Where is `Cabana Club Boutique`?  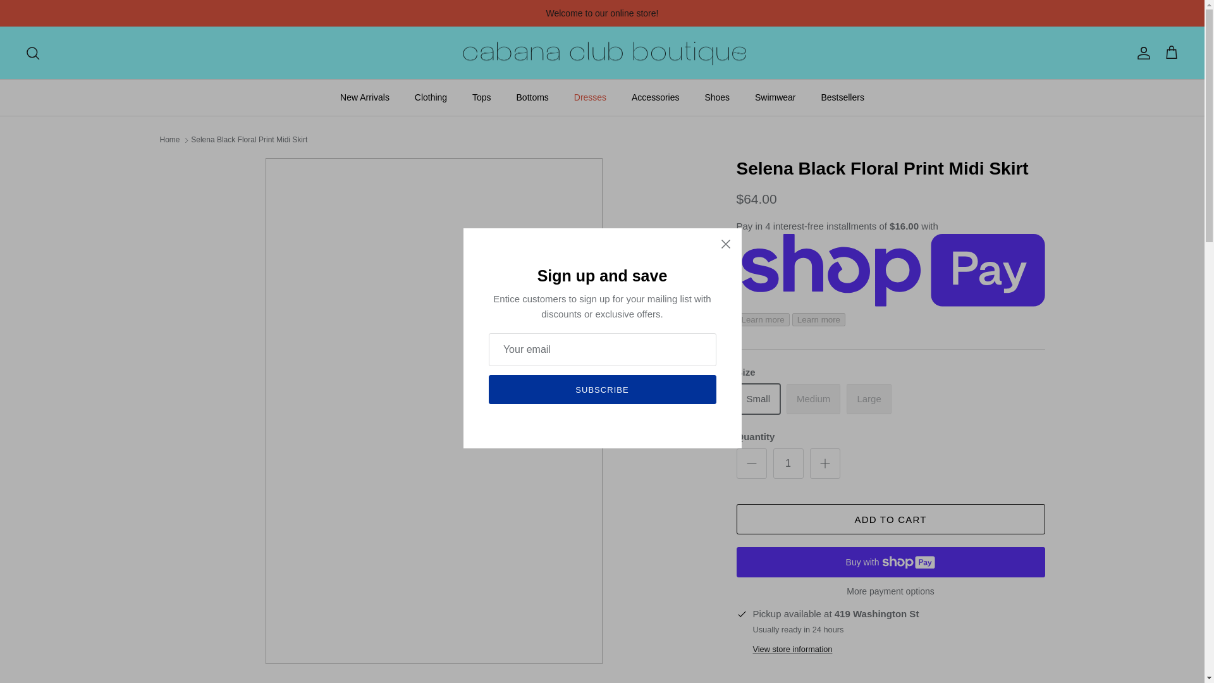 Cabana Club Boutique is located at coordinates (602, 52).